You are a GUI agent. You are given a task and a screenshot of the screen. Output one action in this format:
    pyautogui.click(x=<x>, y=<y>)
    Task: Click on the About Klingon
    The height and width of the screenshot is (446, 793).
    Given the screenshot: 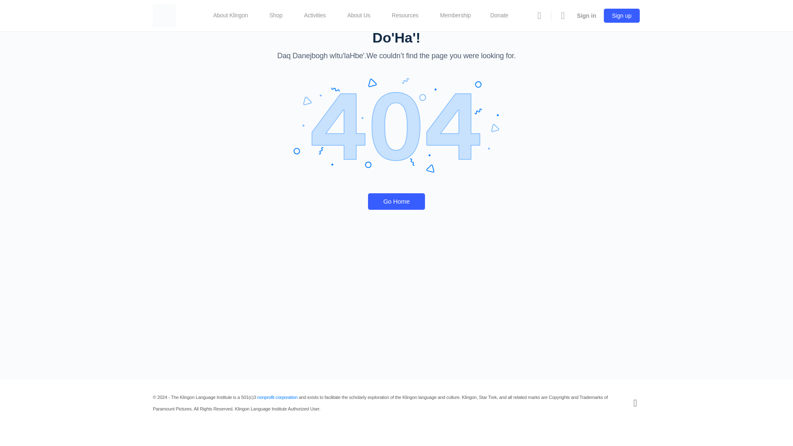 What is the action you would take?
    pyautogui.click(x=234, y=16)
    